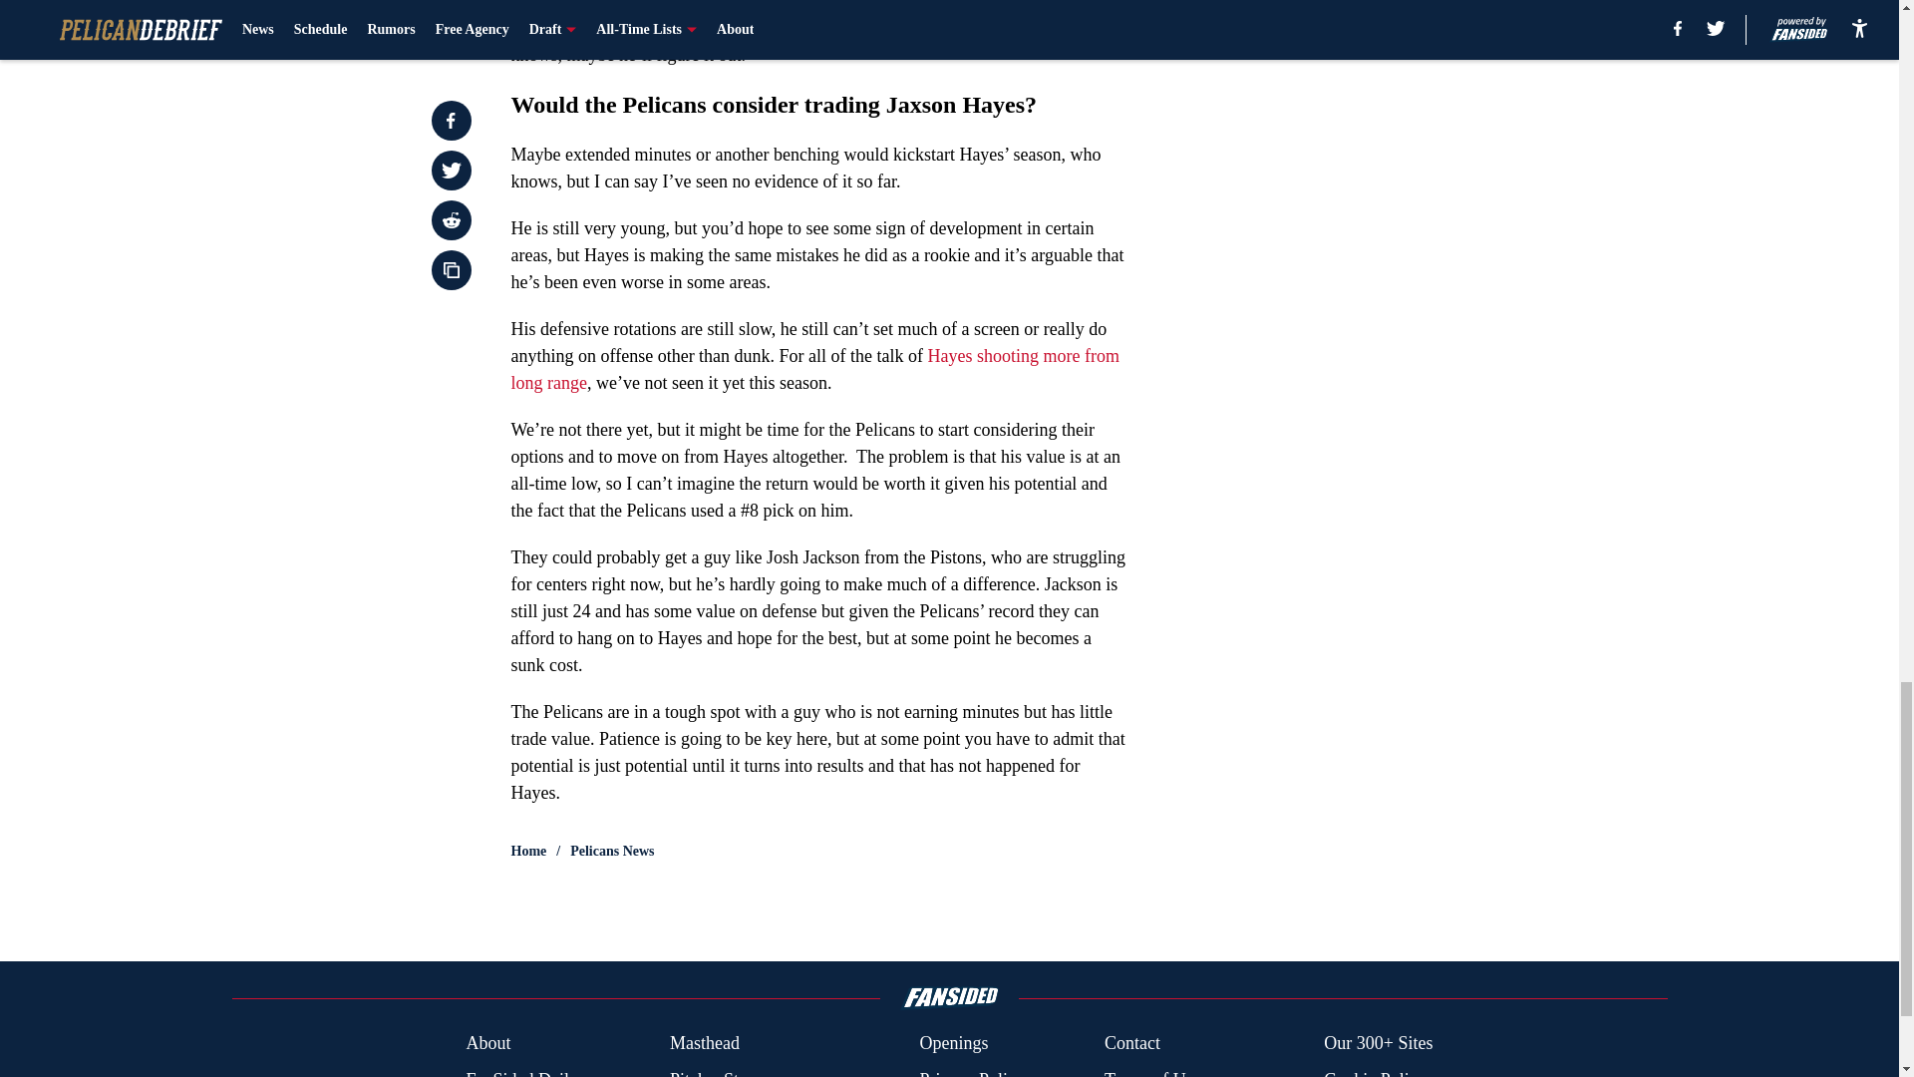  What do you see at coordinates (612, 852) in the screenshot?
I see `Pelicans News` at bounding box center [612, 852].